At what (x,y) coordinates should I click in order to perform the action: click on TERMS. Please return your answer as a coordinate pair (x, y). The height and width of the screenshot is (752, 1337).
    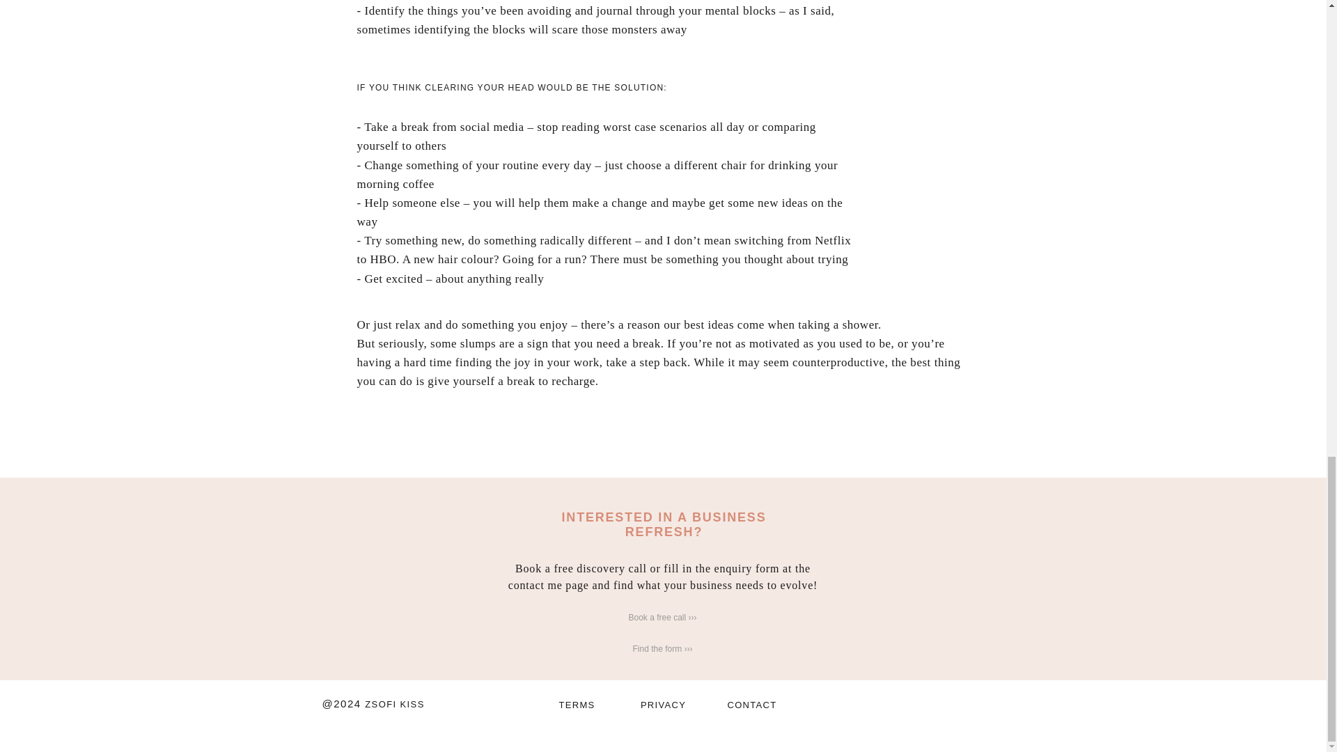
    Looking at the image, I should click on (577, 705).